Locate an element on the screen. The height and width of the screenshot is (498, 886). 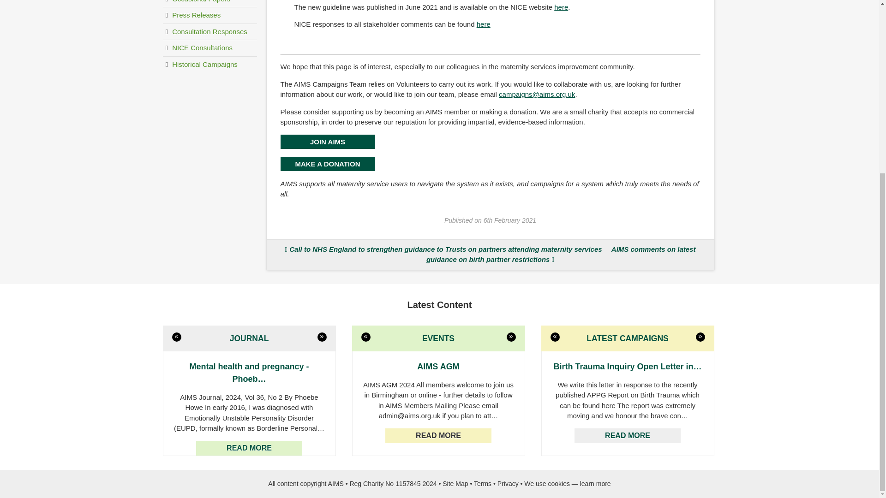
Press Releases is located at coordinates (210, 16).